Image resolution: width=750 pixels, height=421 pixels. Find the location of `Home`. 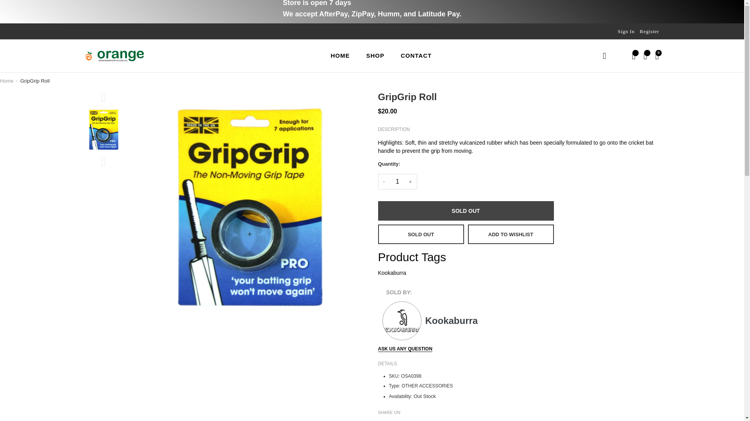

Home is located at coordinates (7, 81).